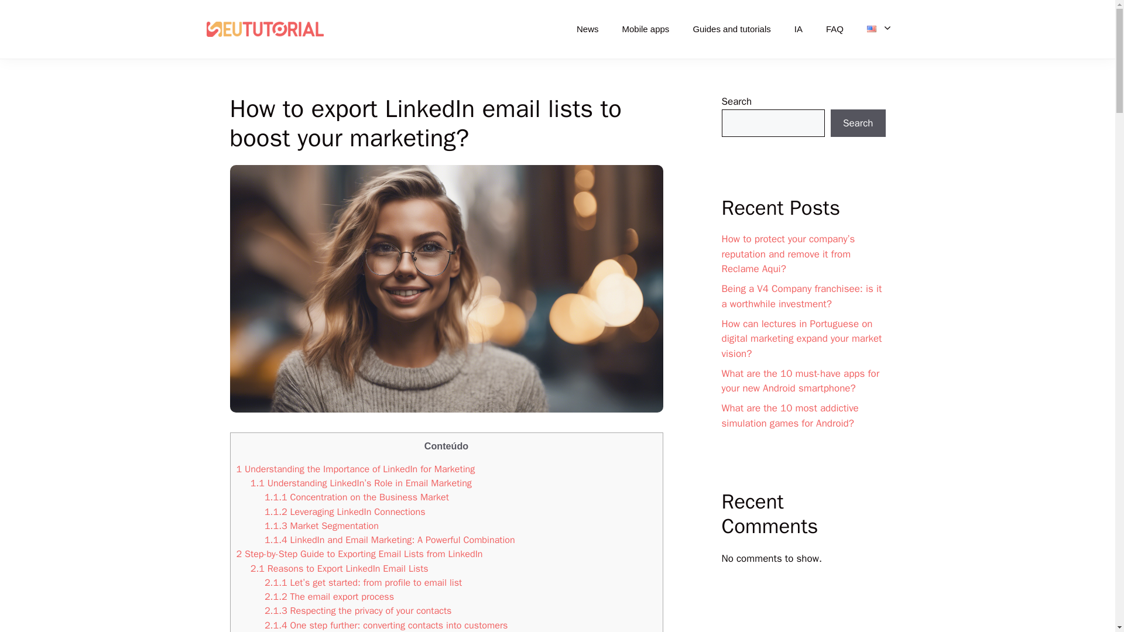 The height and width of the screenshot is (632, 1124). I want to click on 2.1 Reasons to Export LinkedIn Email Lists, so click(340, 568).